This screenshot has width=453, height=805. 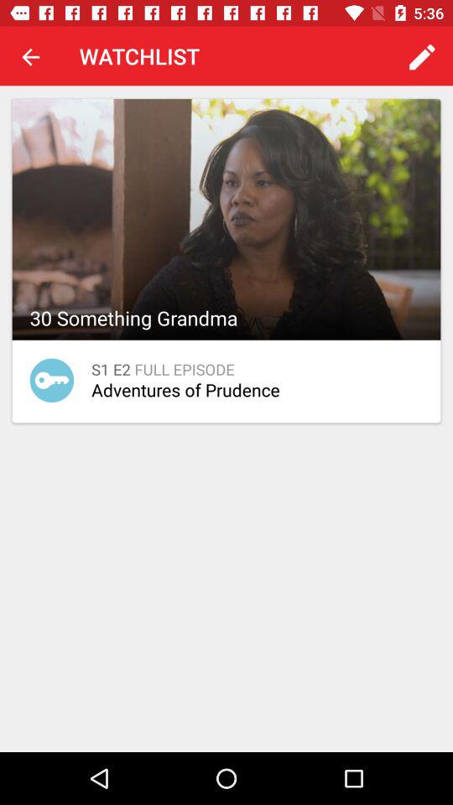 I want to click on tap item at the top right corner, so click(x=422, y=57).